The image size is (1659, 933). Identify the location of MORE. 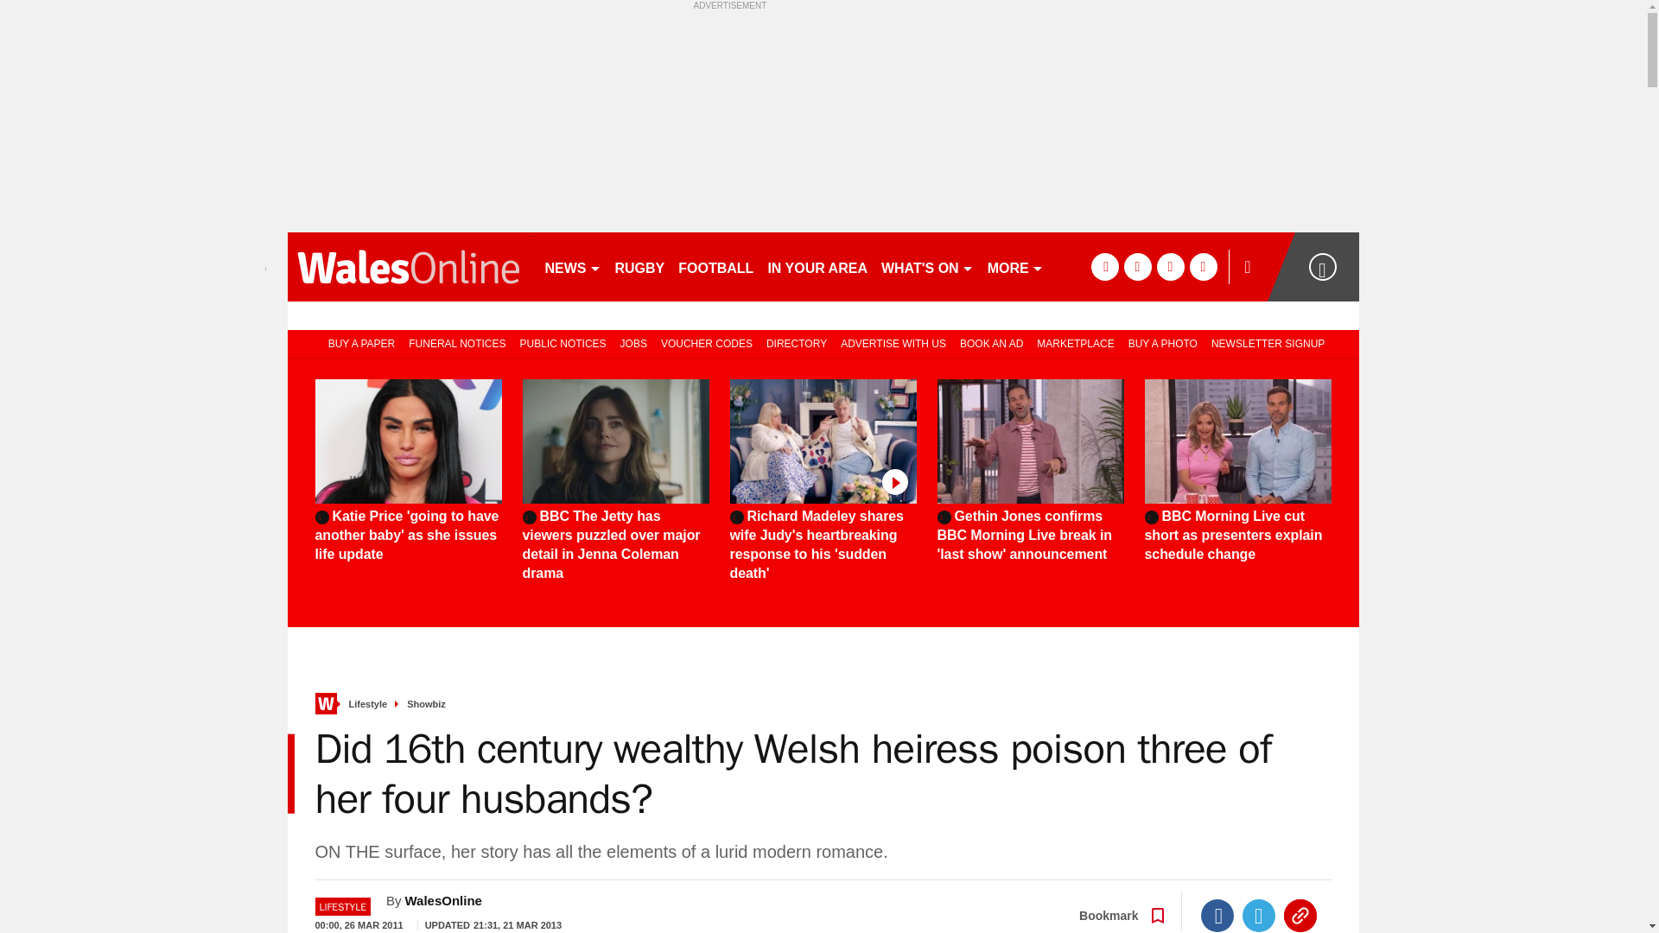
(1014, 266).